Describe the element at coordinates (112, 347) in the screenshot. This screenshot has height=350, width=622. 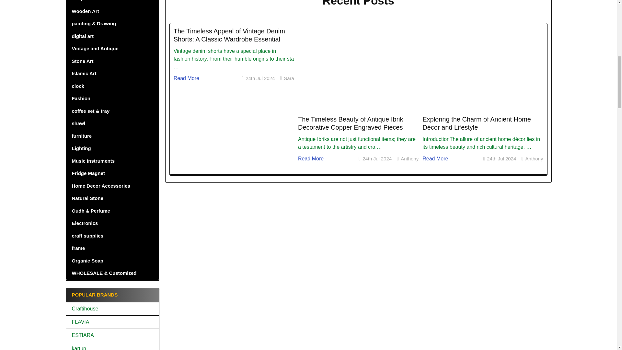
I see `kartun` at that location.